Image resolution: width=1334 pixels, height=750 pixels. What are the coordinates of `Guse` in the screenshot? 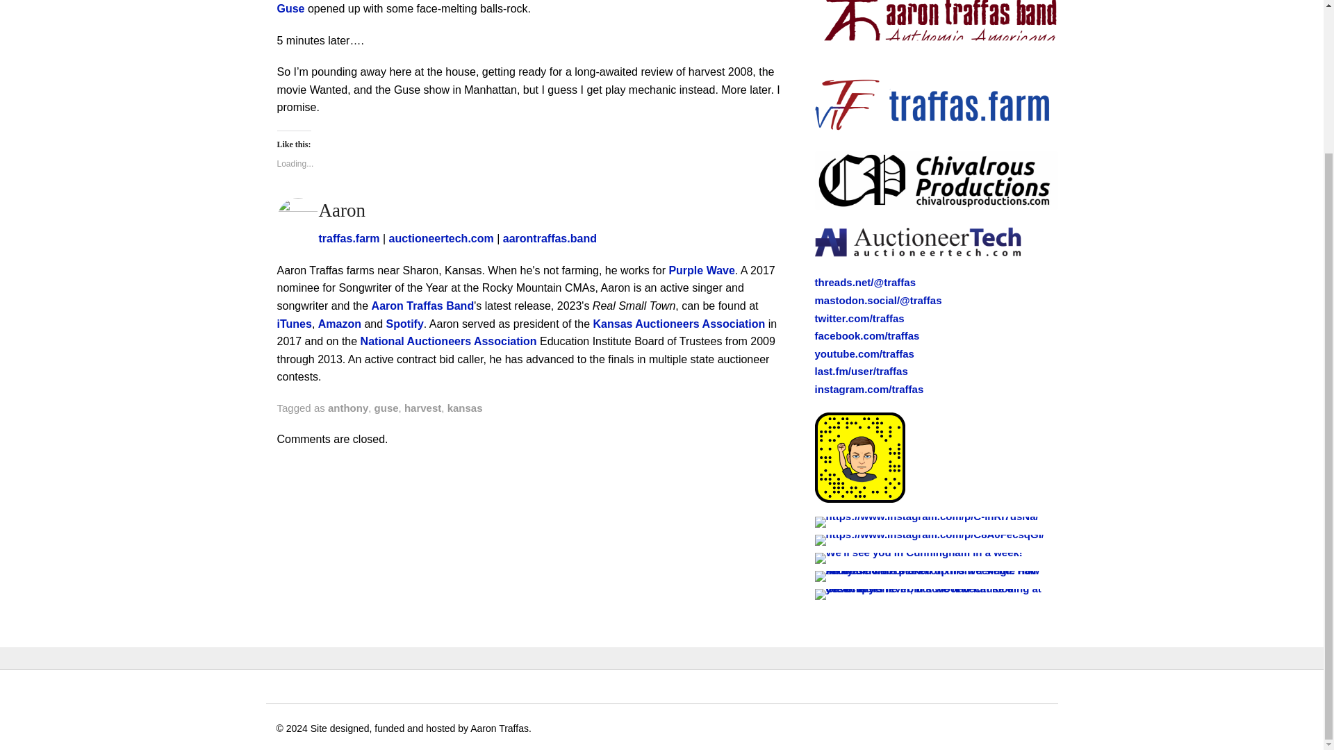 It's located at (290, 8).